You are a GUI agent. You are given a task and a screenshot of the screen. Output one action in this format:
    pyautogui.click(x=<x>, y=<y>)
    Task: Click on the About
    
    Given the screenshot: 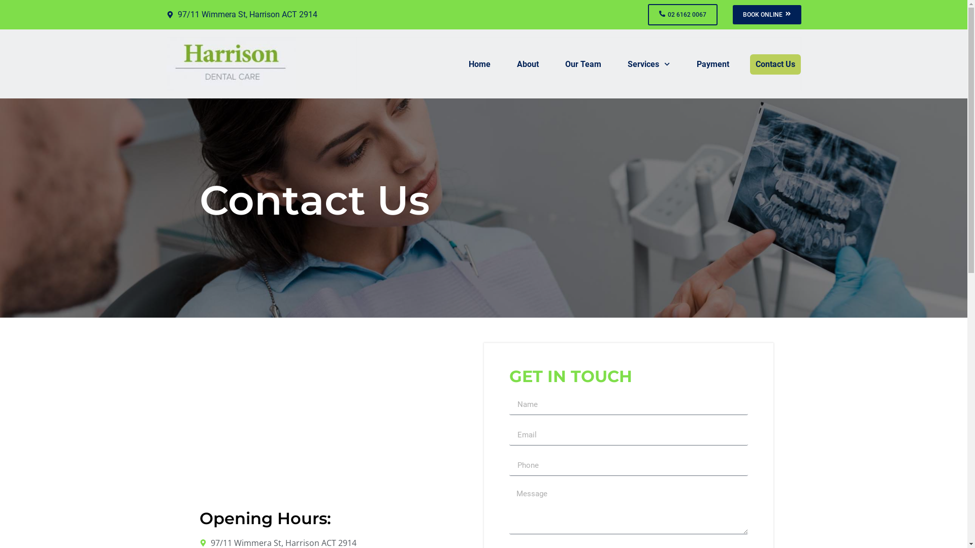 What is the action you would take?
    pyautogui.click(x=528, y=64)
    